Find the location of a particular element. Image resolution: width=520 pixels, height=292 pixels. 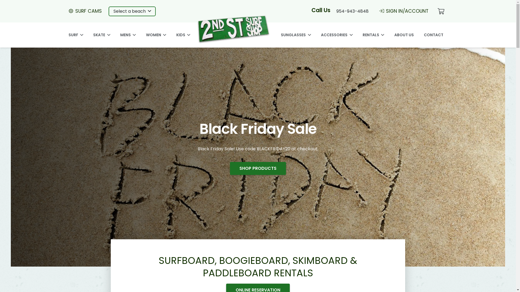

SUNGLASSES is located at coordinates (296, 35).